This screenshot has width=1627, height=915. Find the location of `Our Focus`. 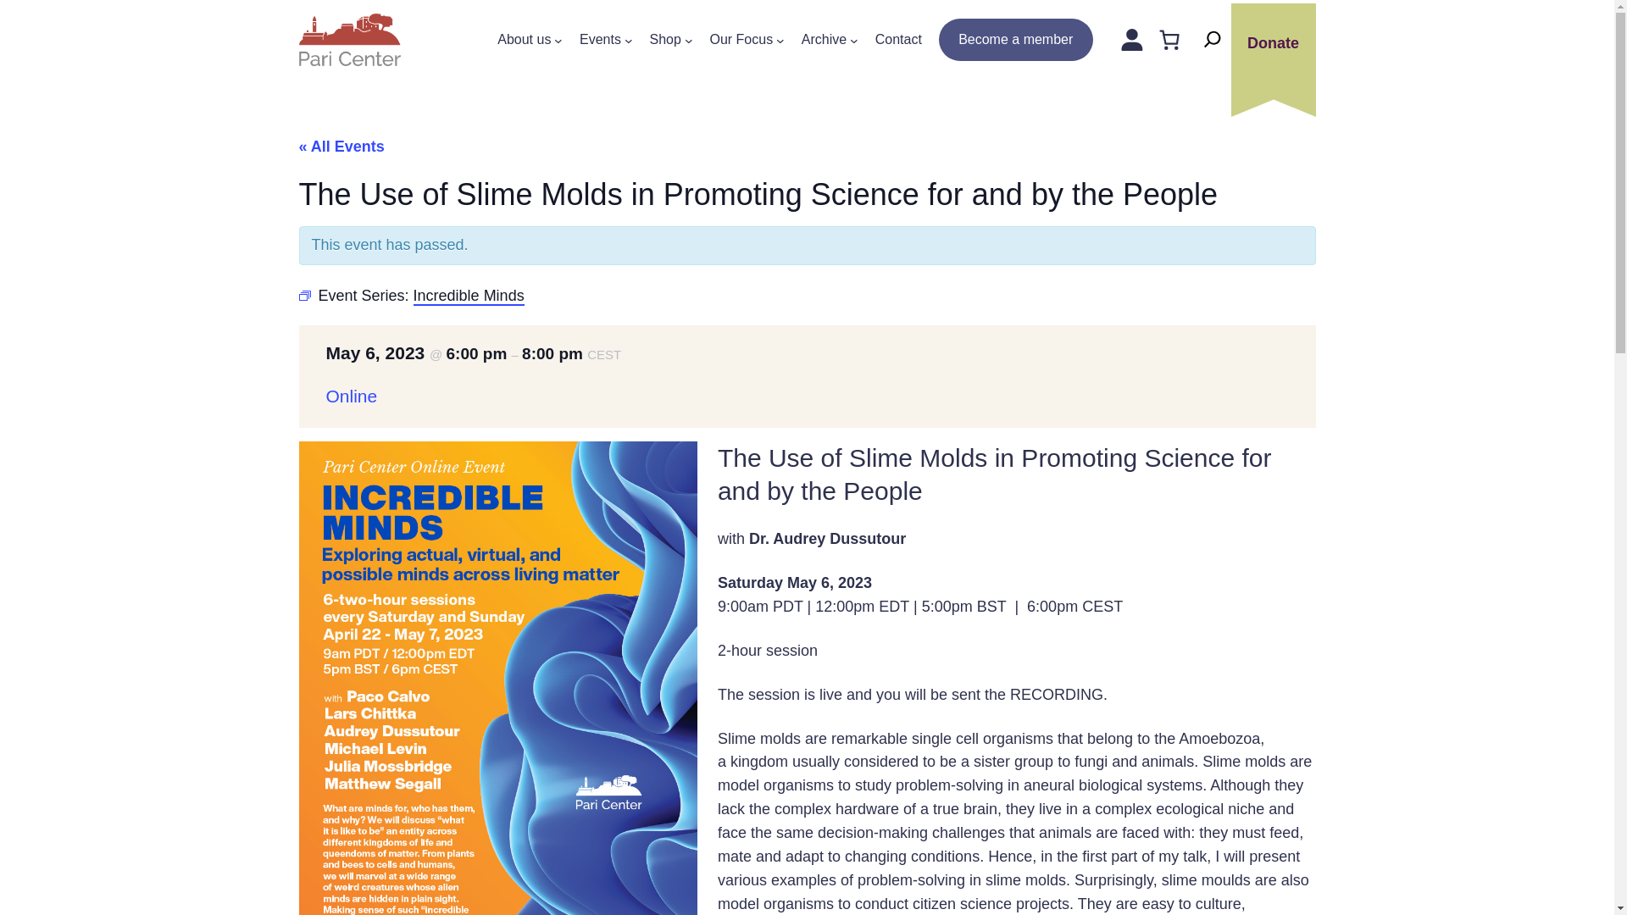

Our Focus is located at coordinates (741, 40).